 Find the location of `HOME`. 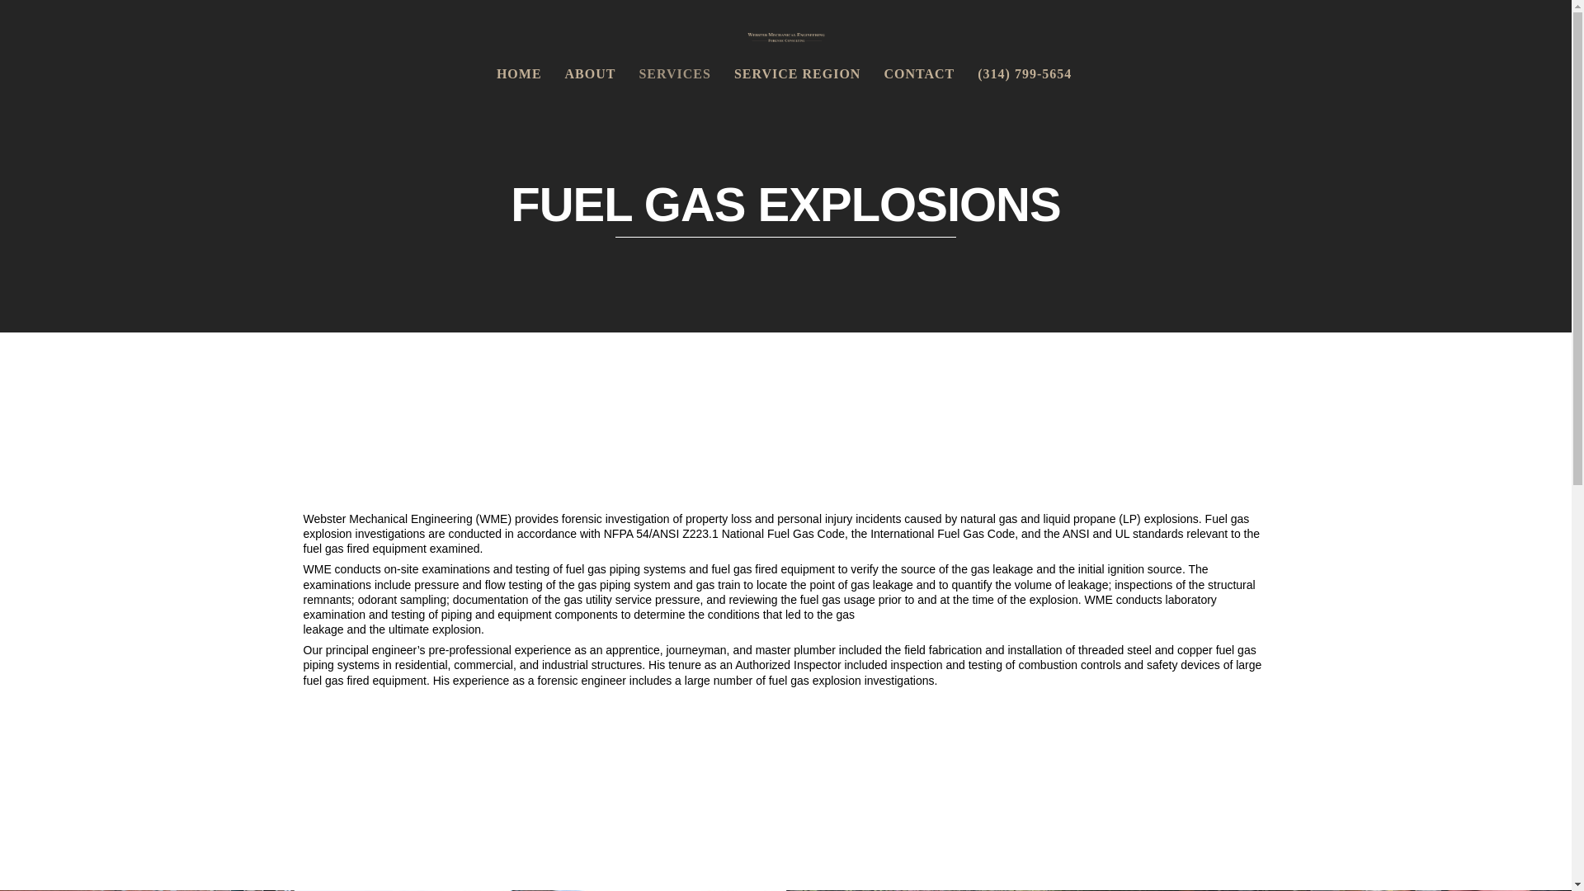

HOME is located at coordinates (518, 73).